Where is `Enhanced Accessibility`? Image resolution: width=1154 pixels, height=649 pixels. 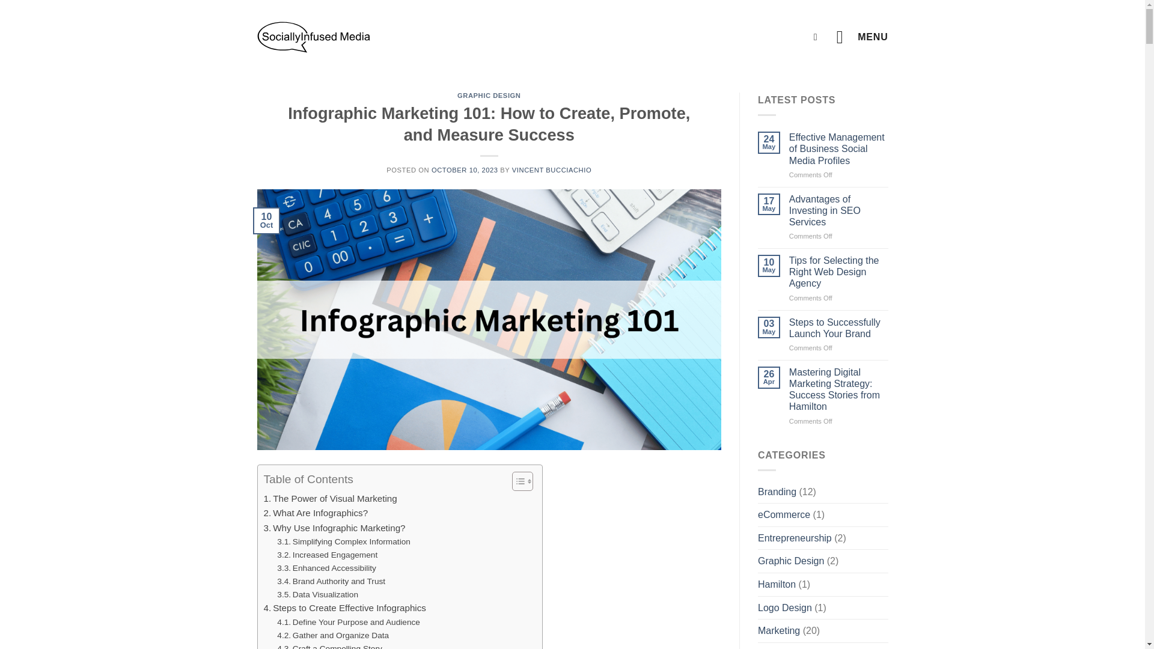 Enhanced Accessibility is located at coordinates (326, 568).